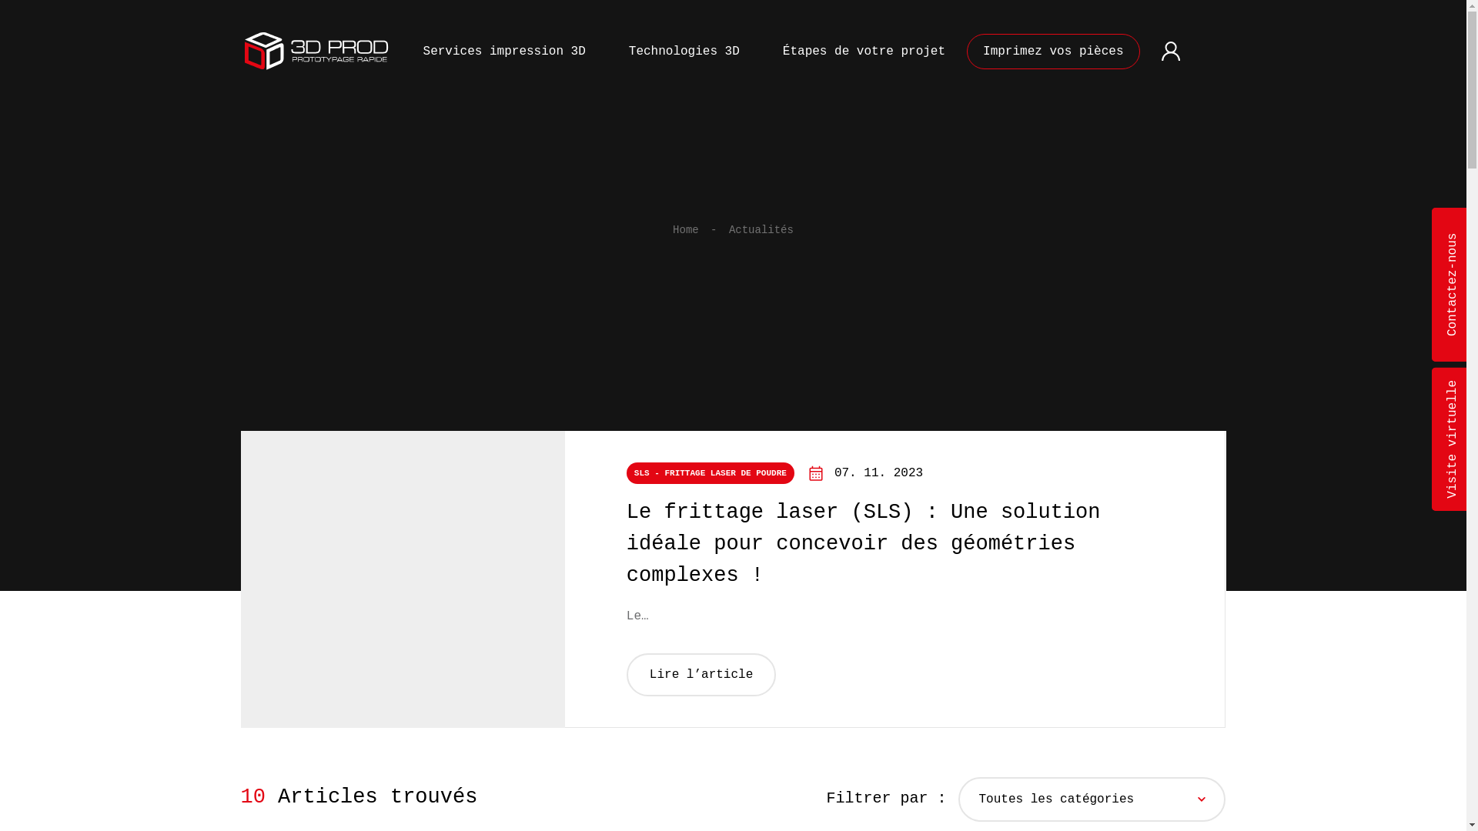 Image resolution: width=1478 pixels, height=831 pixels. Describe the element at coordinates (316, 52) in the screenshot. I see `3D Prod` at that location.